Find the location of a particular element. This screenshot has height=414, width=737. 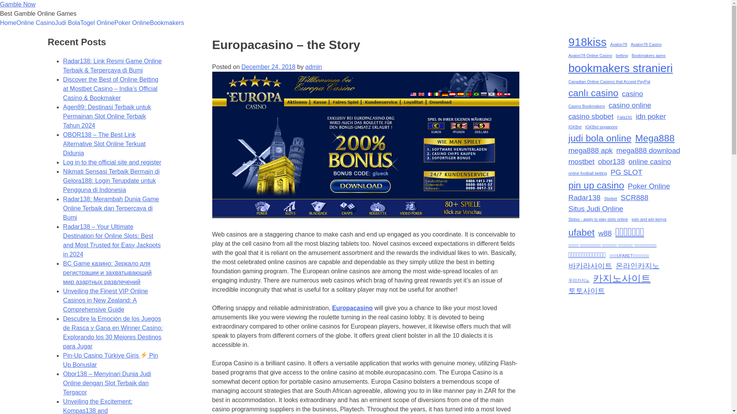

Judi Bola is located at coordinates (68, 23).